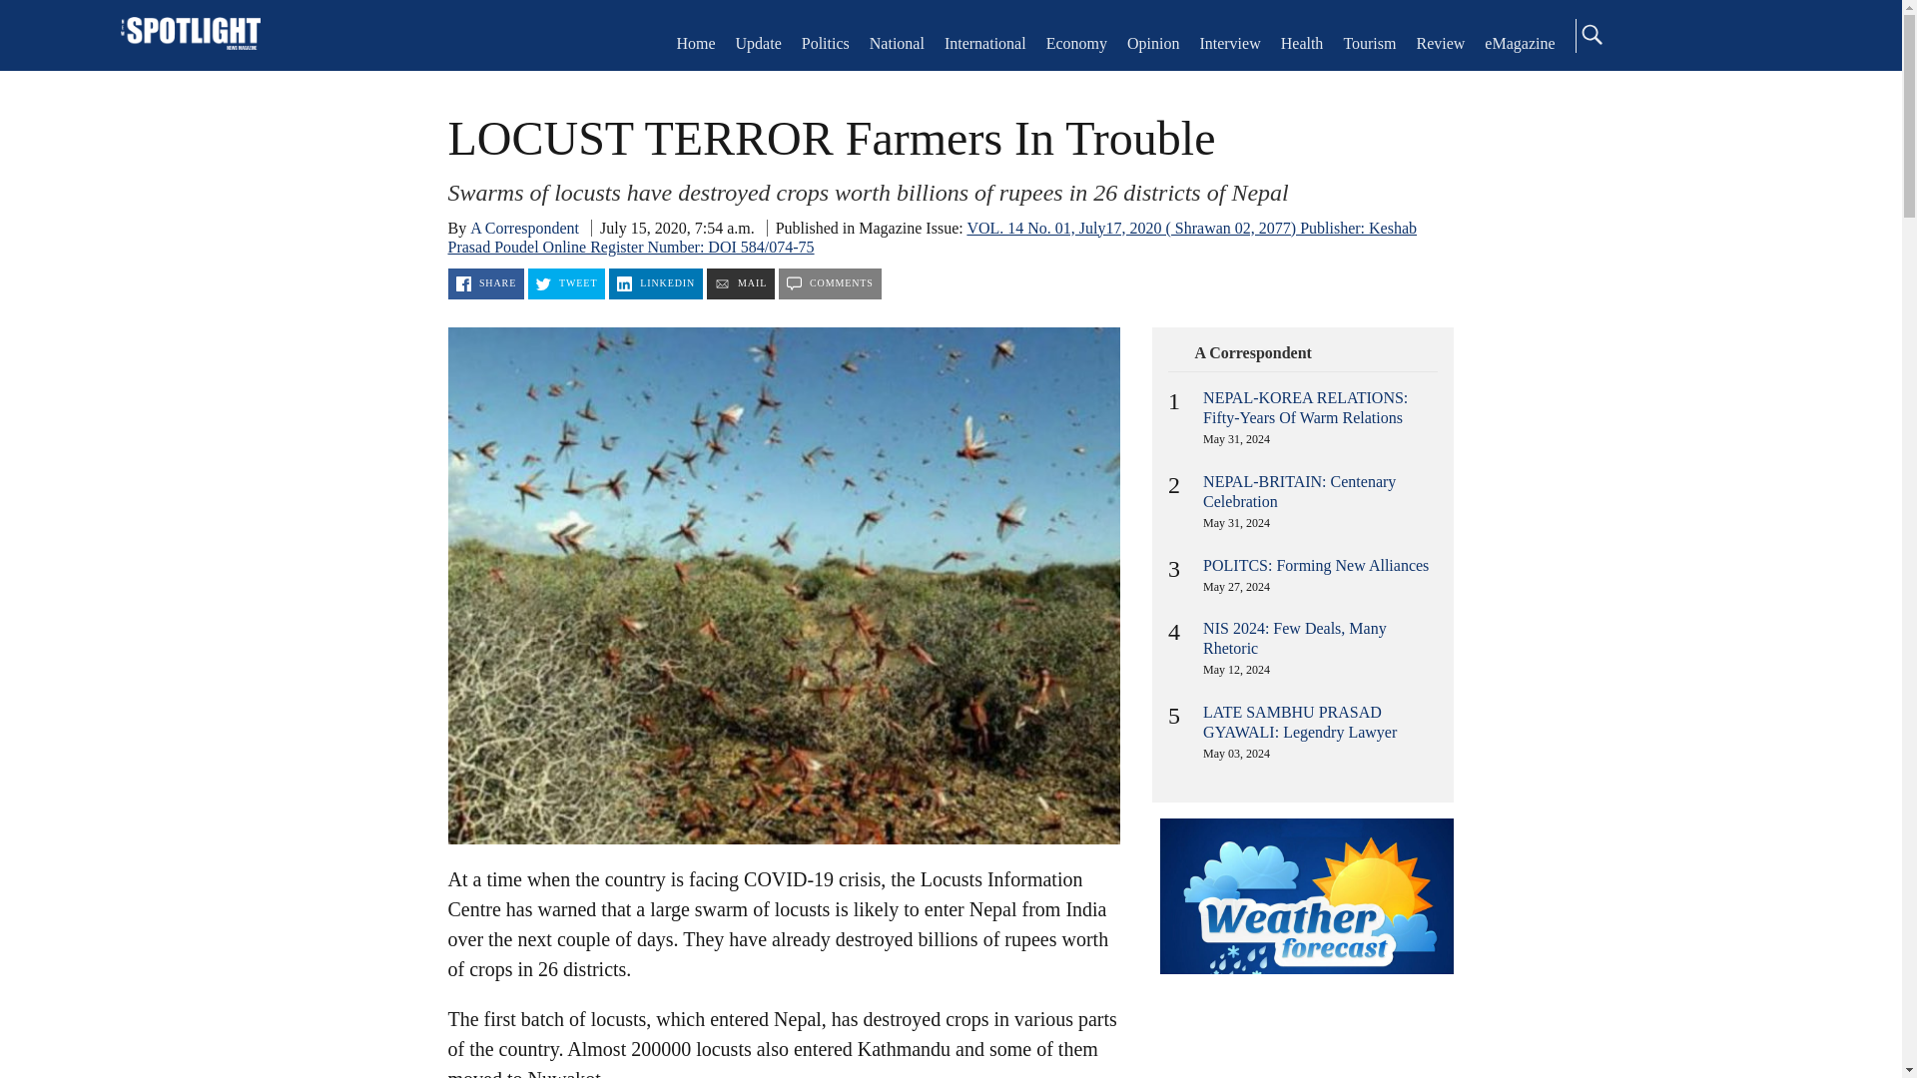 This screenshot has width=1917, height=1078. What do you see at coordinates (1076, 42) in the screenshot?
I see `Economy` at bounding box center [1076, 42].